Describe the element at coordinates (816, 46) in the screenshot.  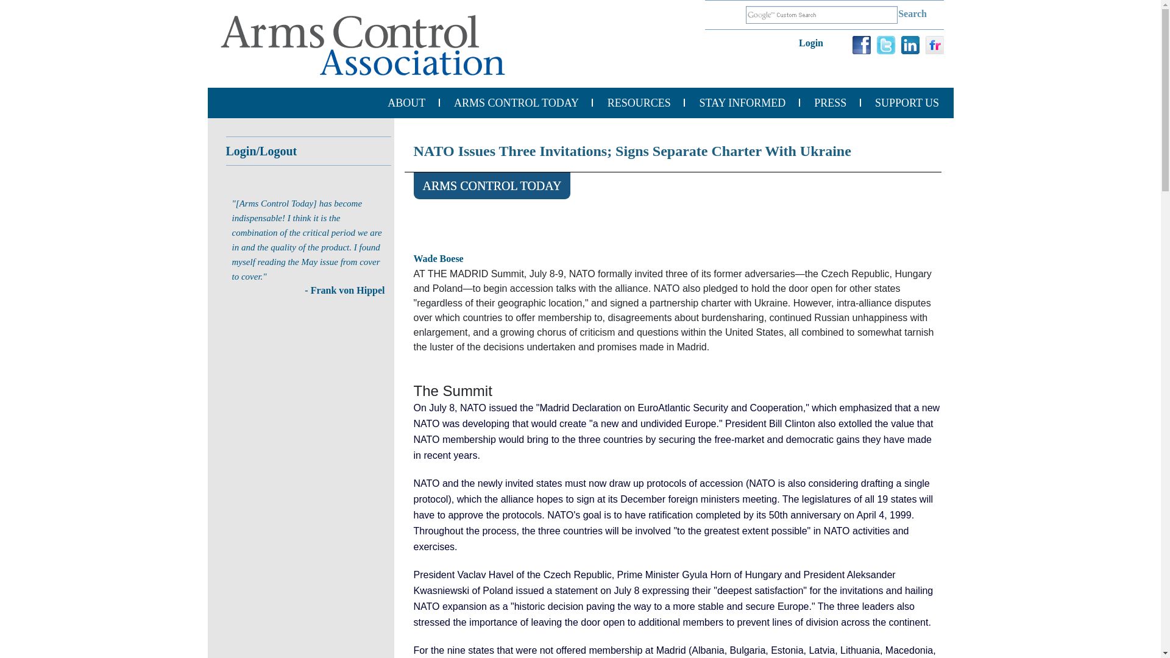
I see `Log in` at that location.